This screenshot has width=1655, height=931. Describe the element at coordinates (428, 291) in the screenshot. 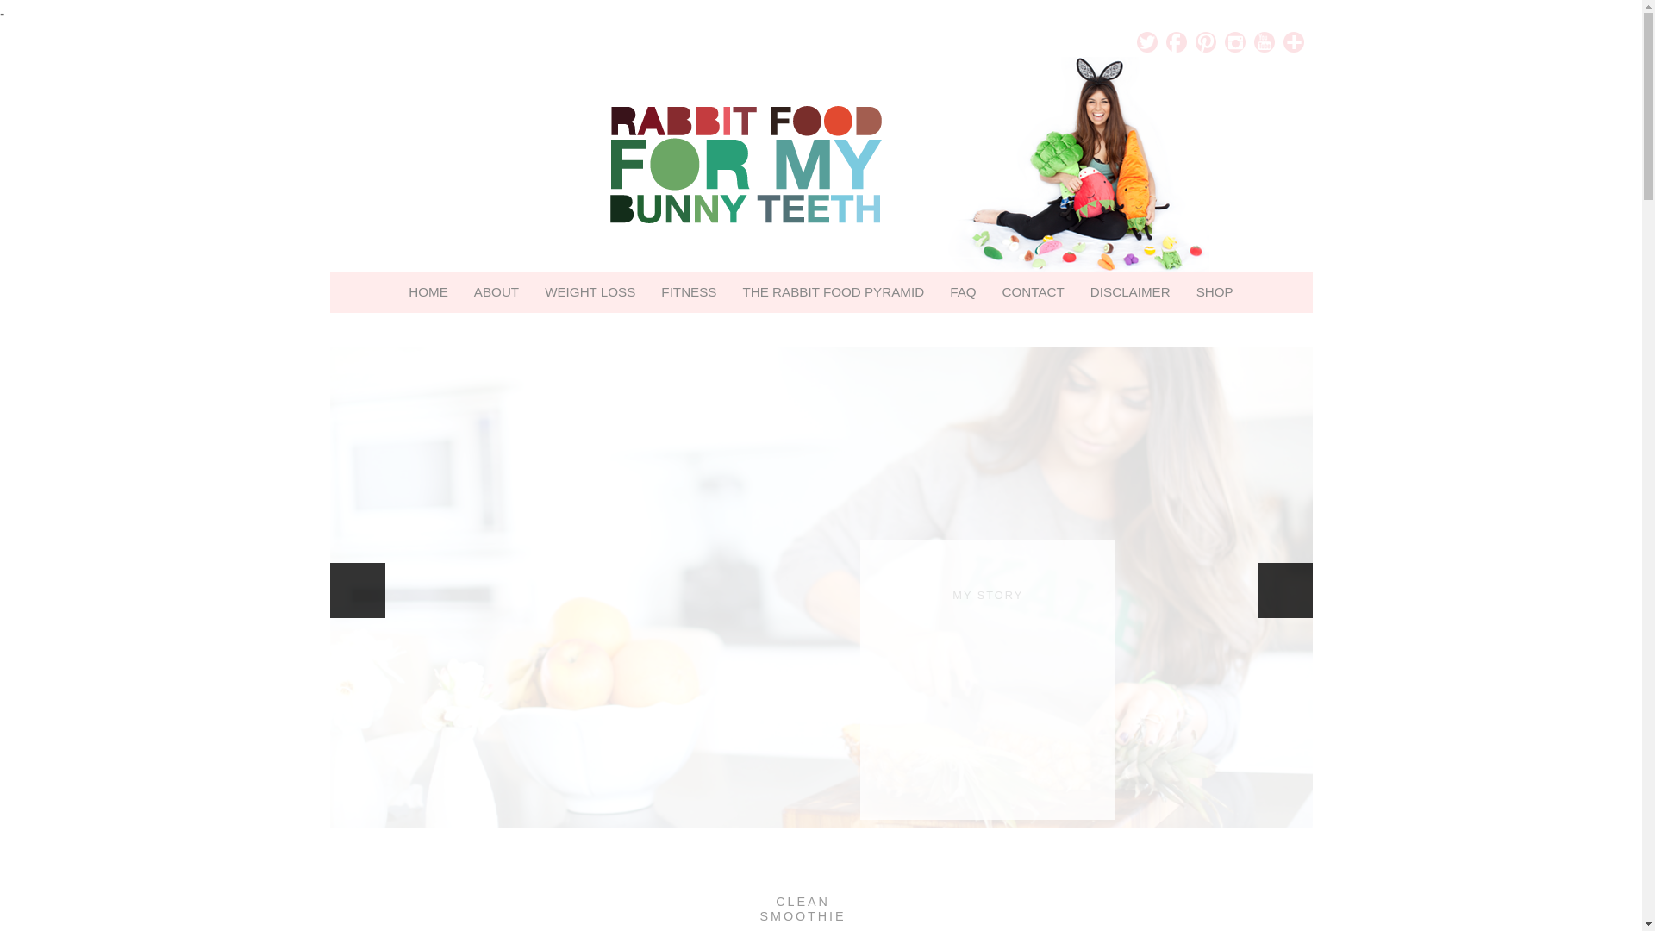

I see `HOME` at that location.